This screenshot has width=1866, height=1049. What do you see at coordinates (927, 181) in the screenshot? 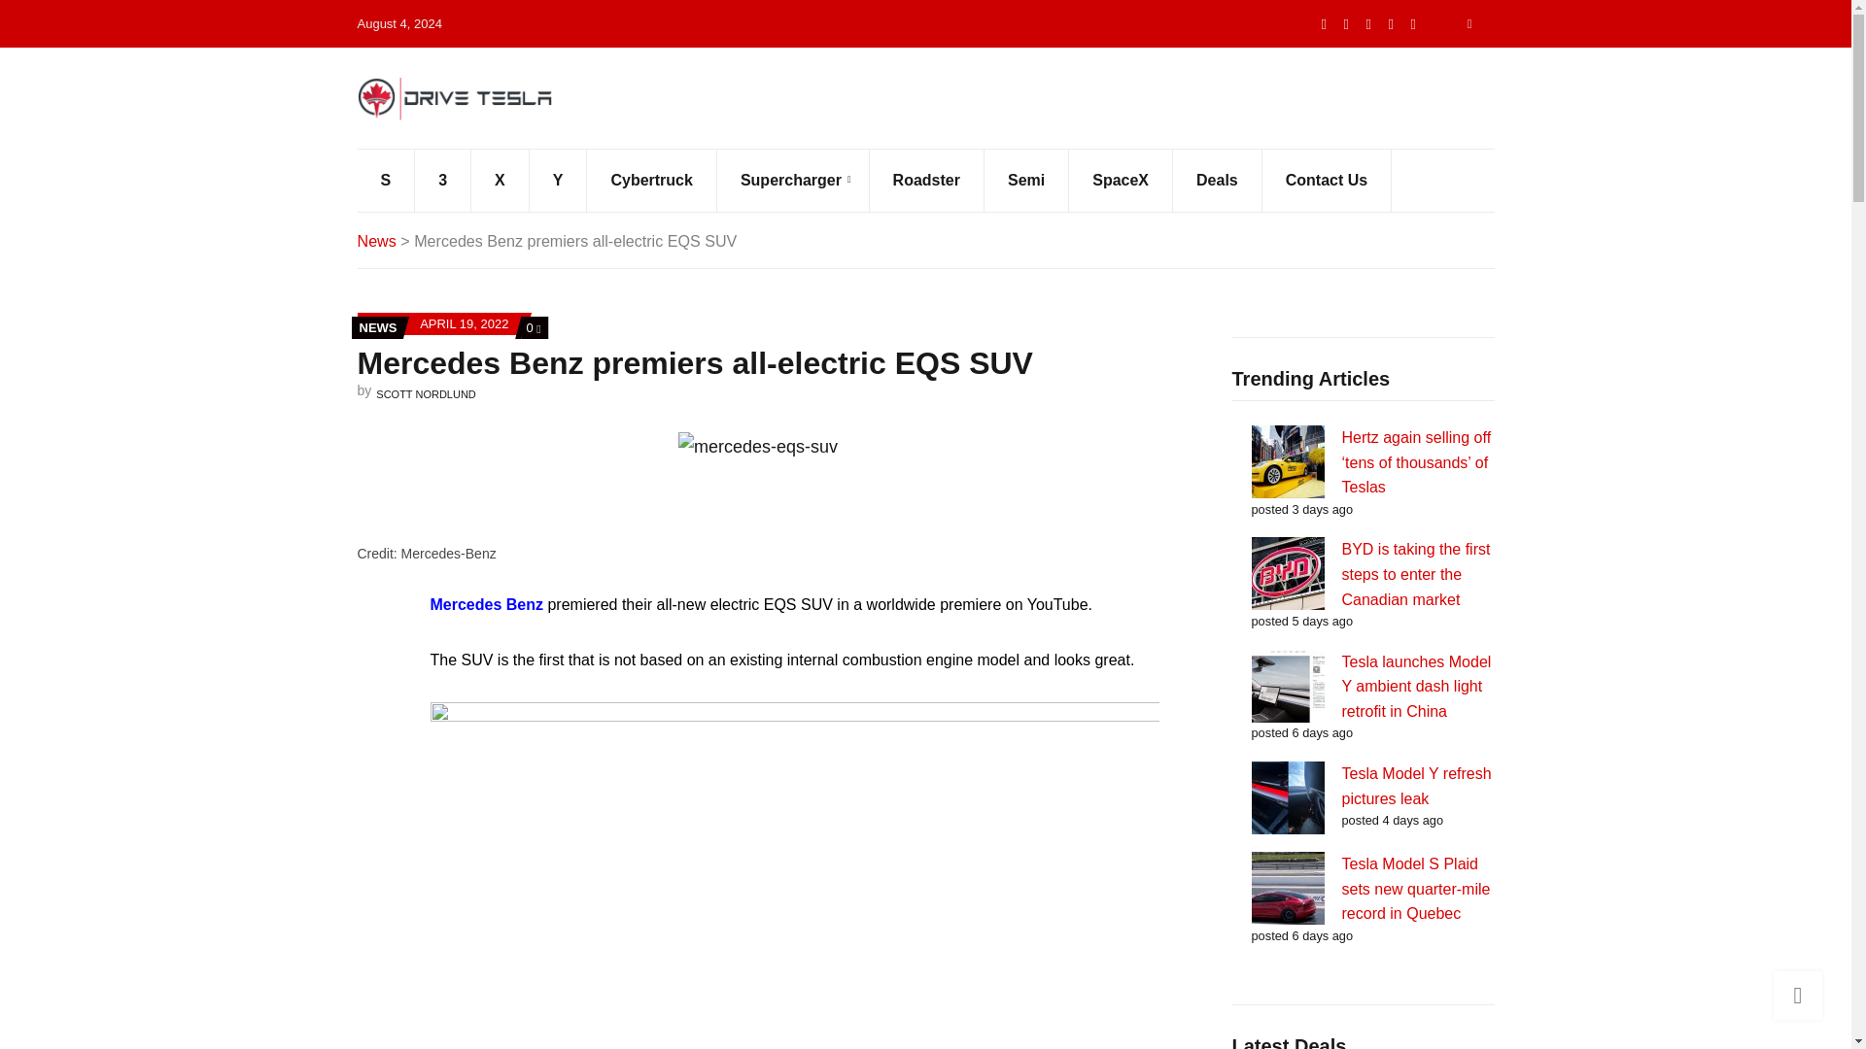
I see `Roadster` at bounding box center [927, 181].